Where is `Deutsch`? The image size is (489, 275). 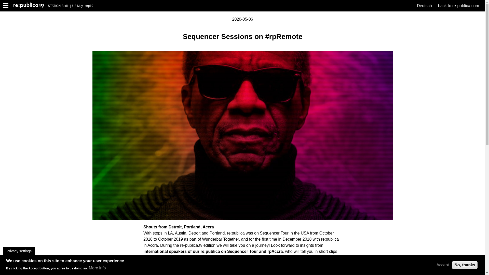
Deutsch is located at coordinates (424, 6).